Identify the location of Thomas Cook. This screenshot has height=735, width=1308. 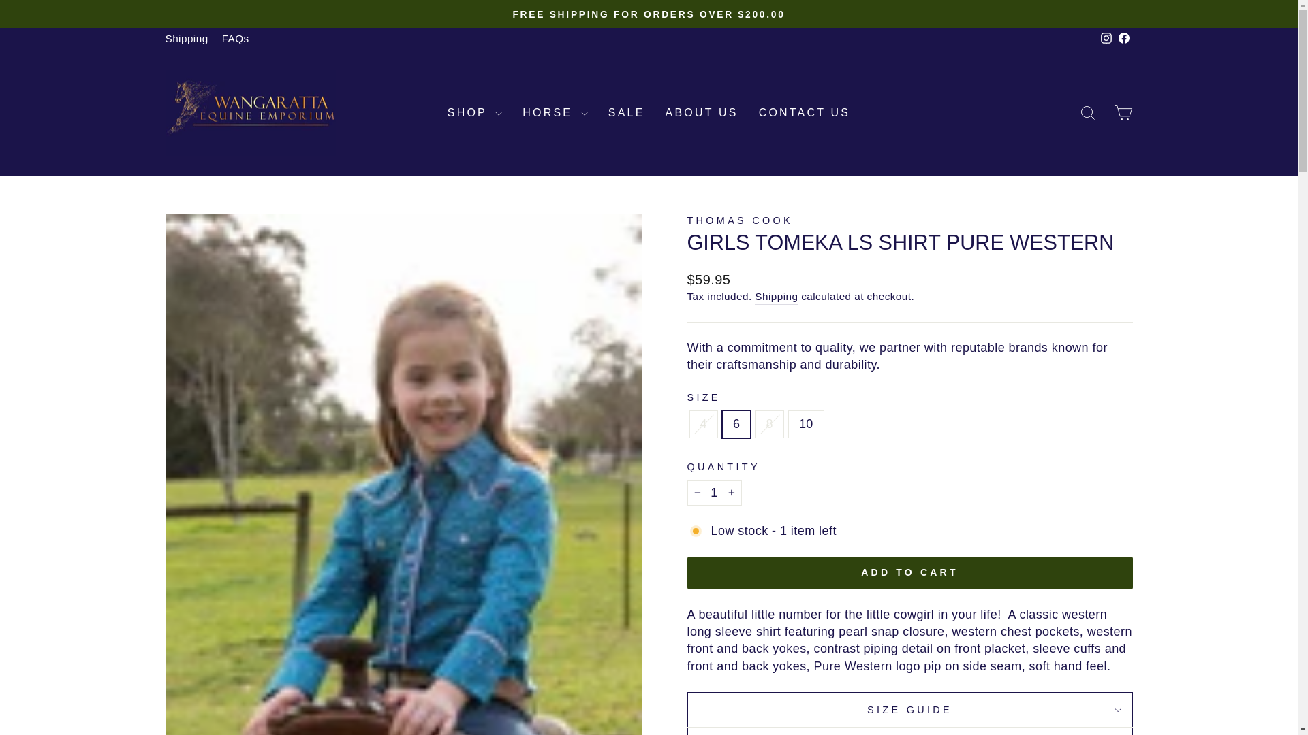
(740, 220).